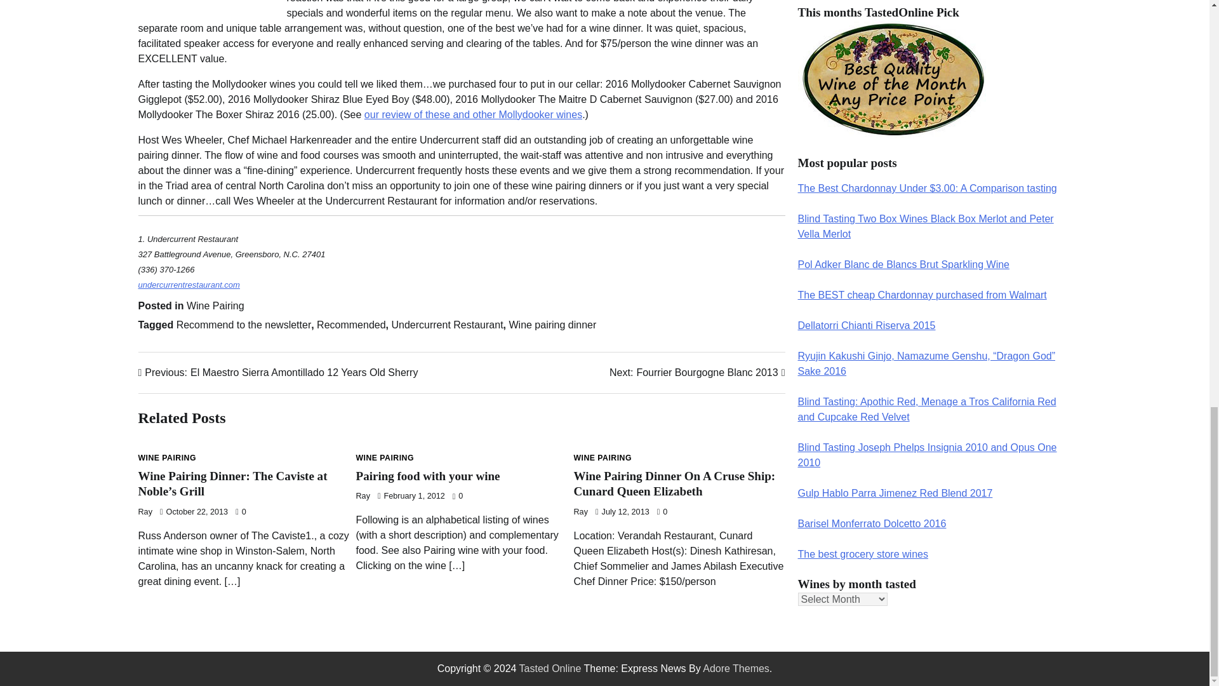 This screenshot has width=1219, height=686. I want to click on Wine Pairing, so click(215, 306).